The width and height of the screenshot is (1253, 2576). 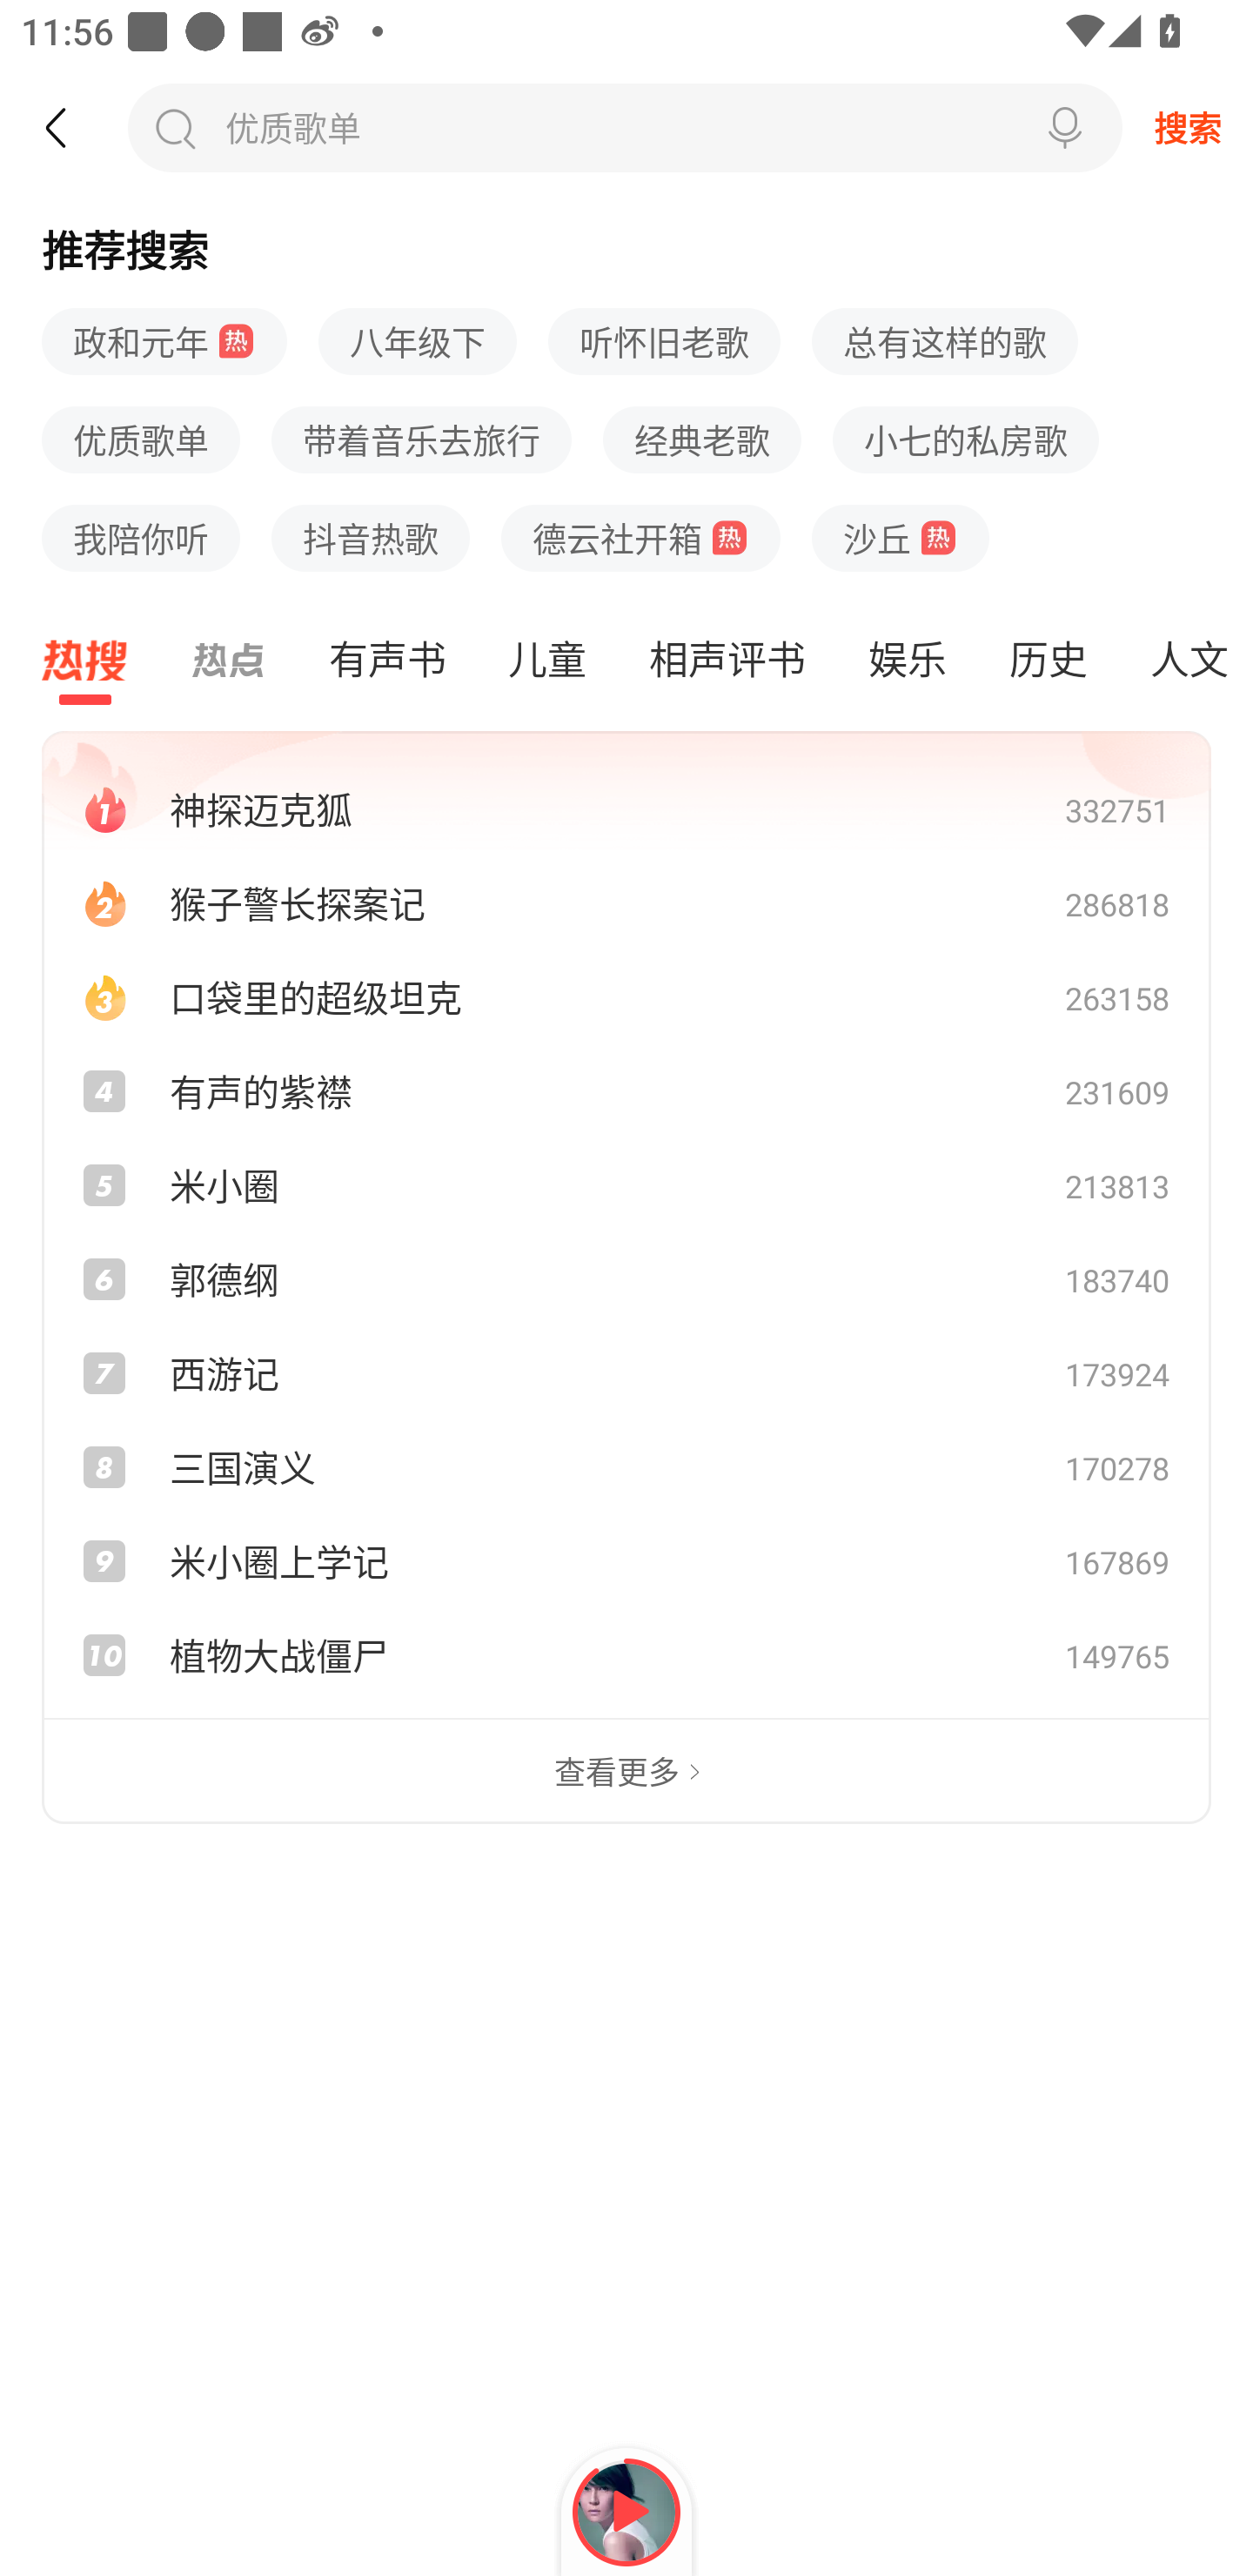 What do you see at coordinates (907, 660) in the screenshot?
I see `娱乐` at bounding box center [907, 660].